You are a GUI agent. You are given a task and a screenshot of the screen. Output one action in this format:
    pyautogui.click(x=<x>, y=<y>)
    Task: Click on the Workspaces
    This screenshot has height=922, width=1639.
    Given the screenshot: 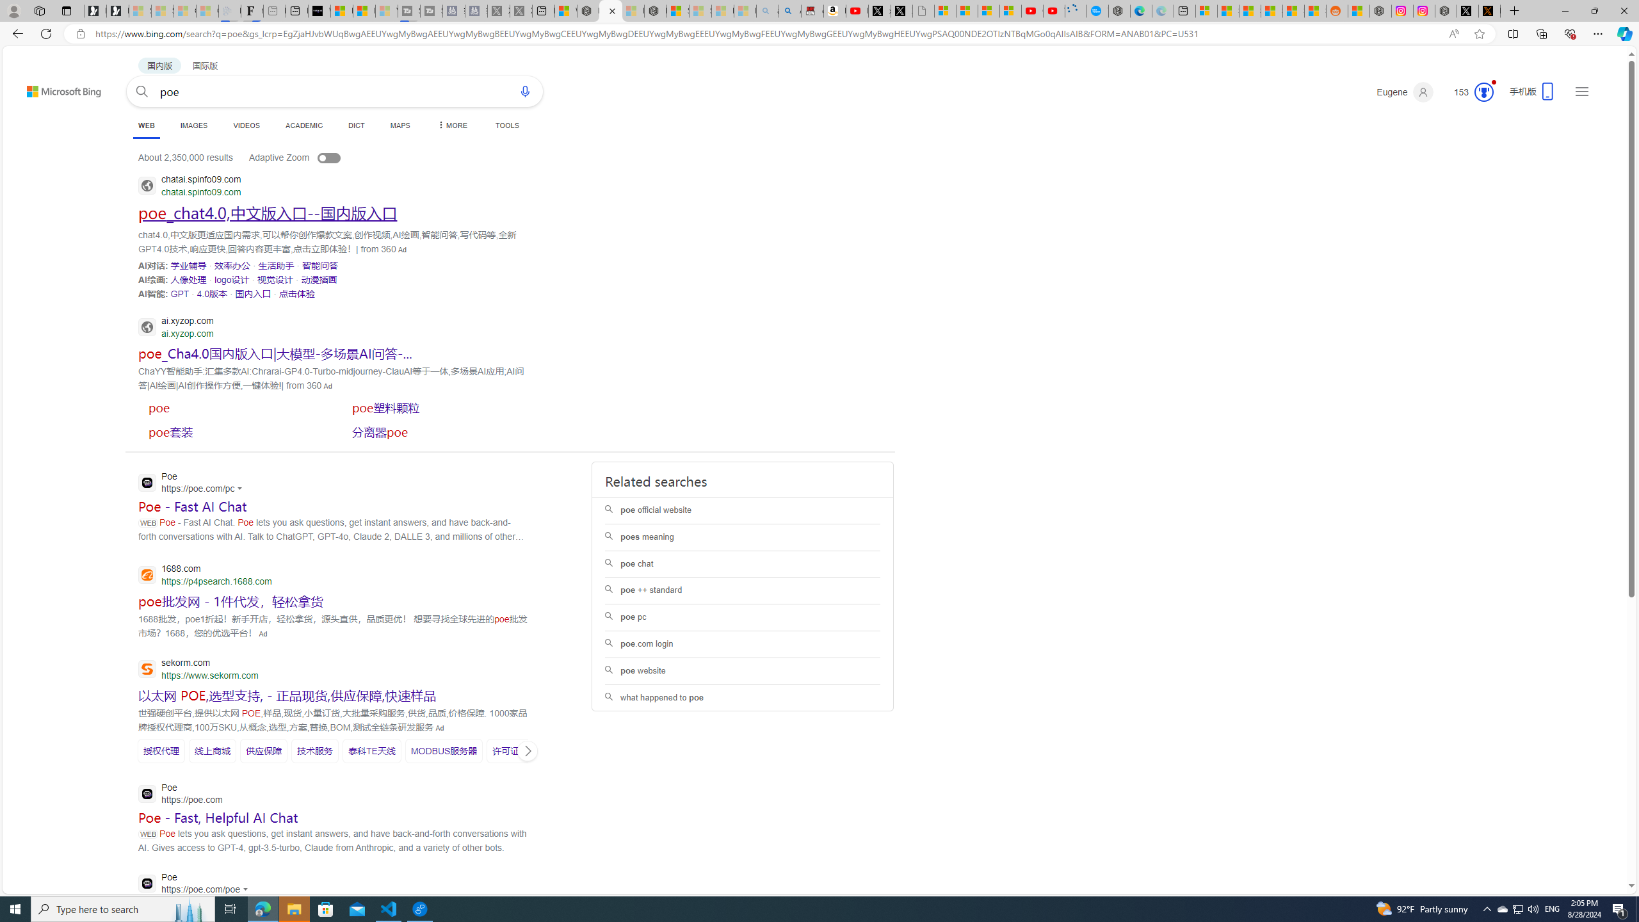 What is the action you would take?
    pyautogui.click(x=39, y=10)
    